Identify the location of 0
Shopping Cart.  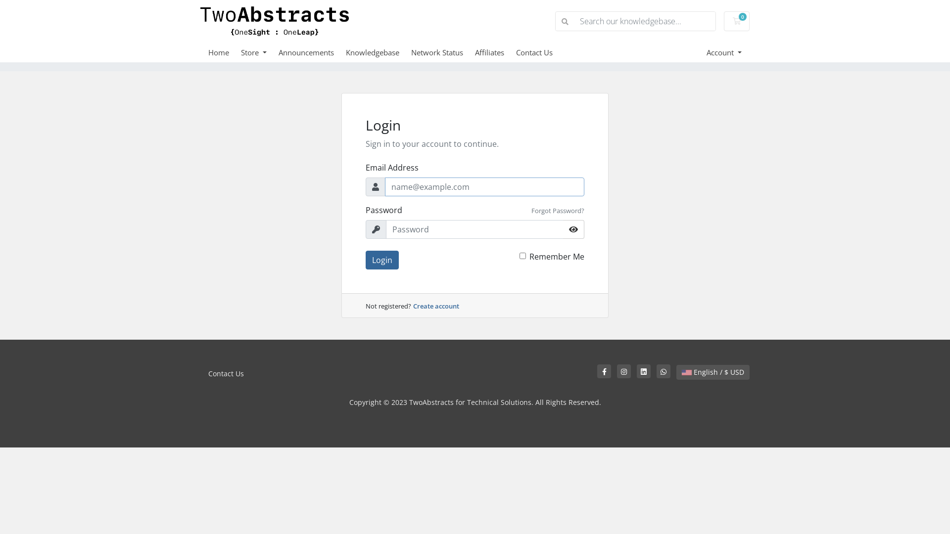
(737, 21).